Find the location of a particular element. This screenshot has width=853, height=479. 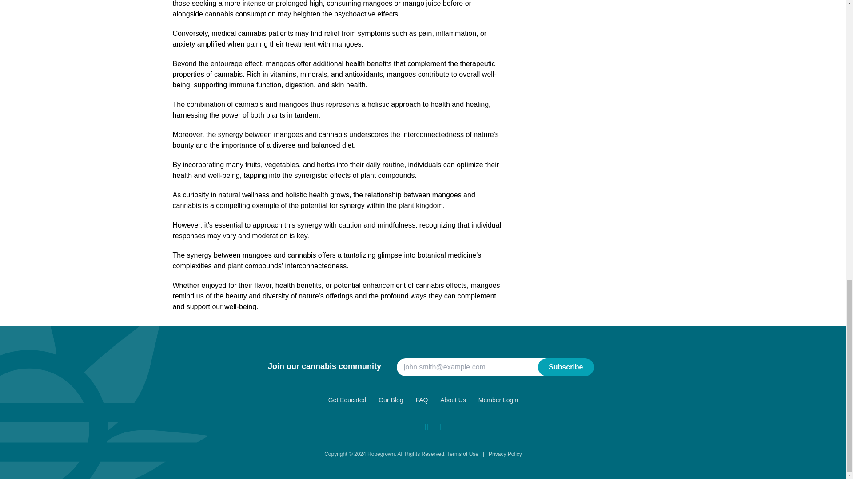

Terms of Use is located at coordinates (463, 454).